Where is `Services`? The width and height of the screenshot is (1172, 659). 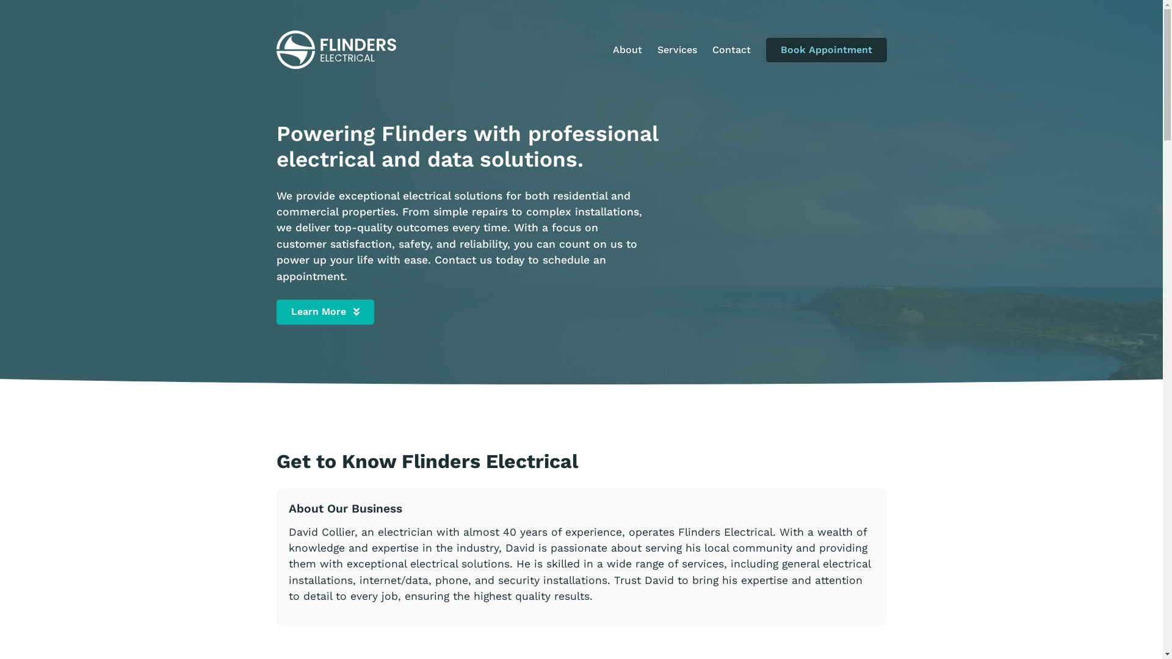 Services is located at coordinates (676, 50).